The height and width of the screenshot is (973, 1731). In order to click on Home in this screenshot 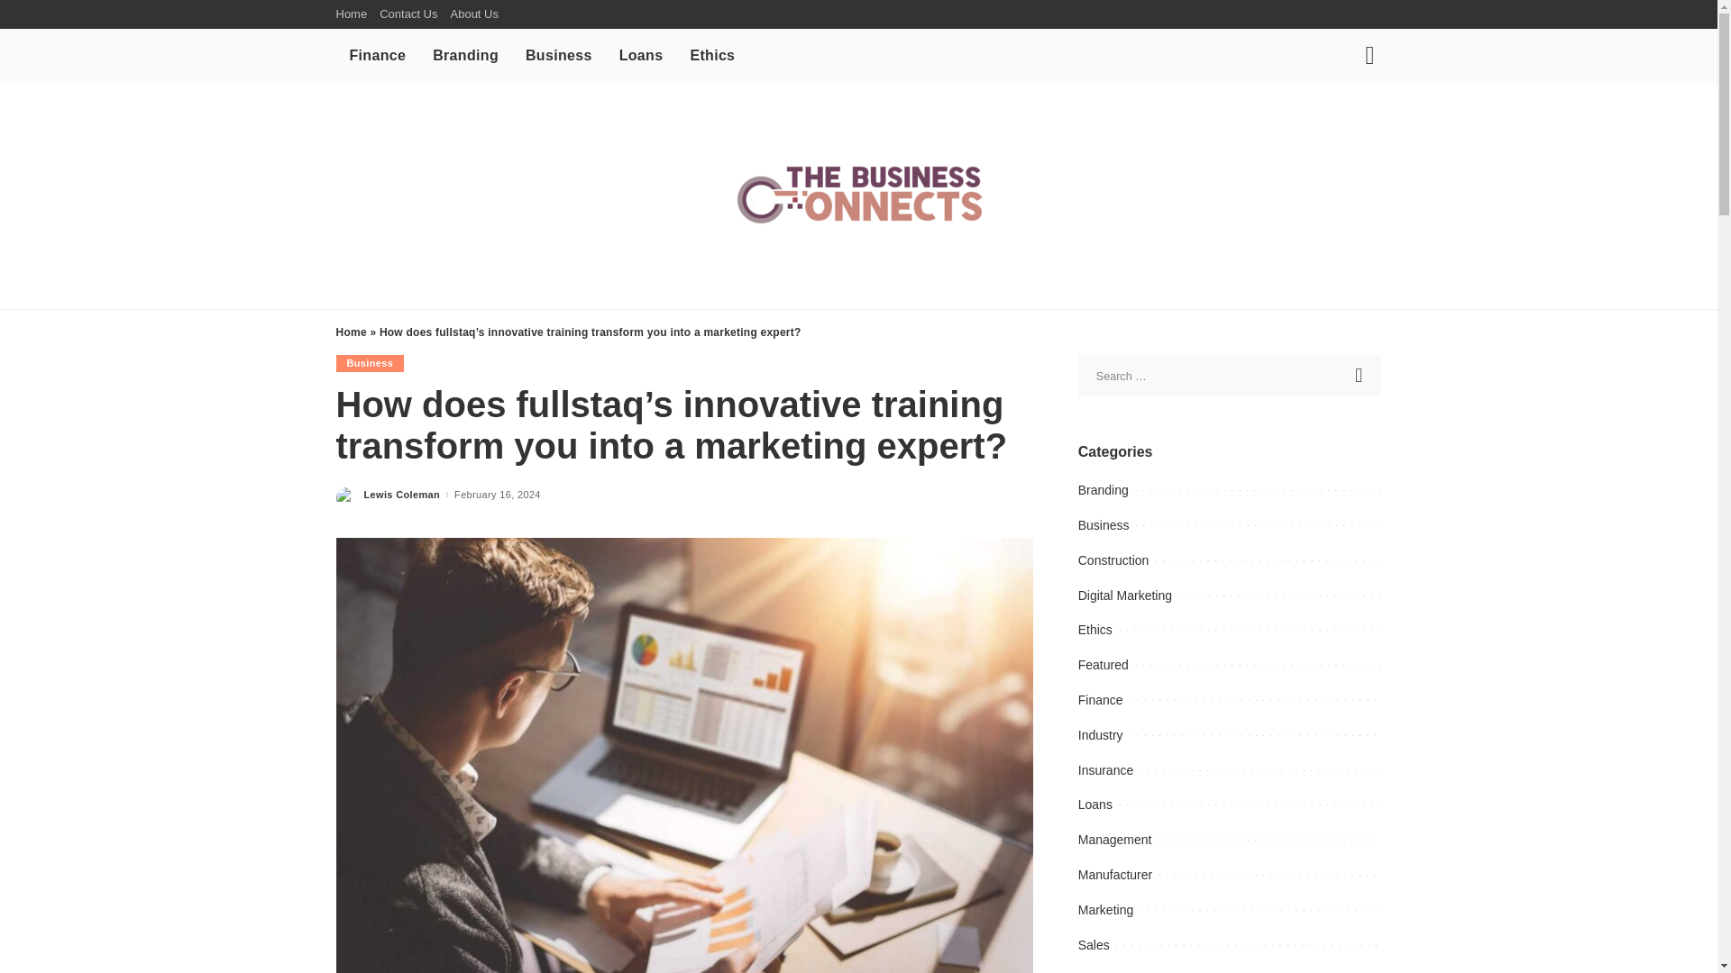, I will do `click(354, 14)`.